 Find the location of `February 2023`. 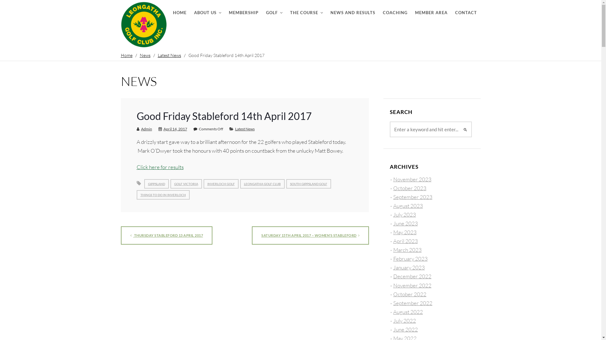

February 2023 is located at coordinates (410, 259).